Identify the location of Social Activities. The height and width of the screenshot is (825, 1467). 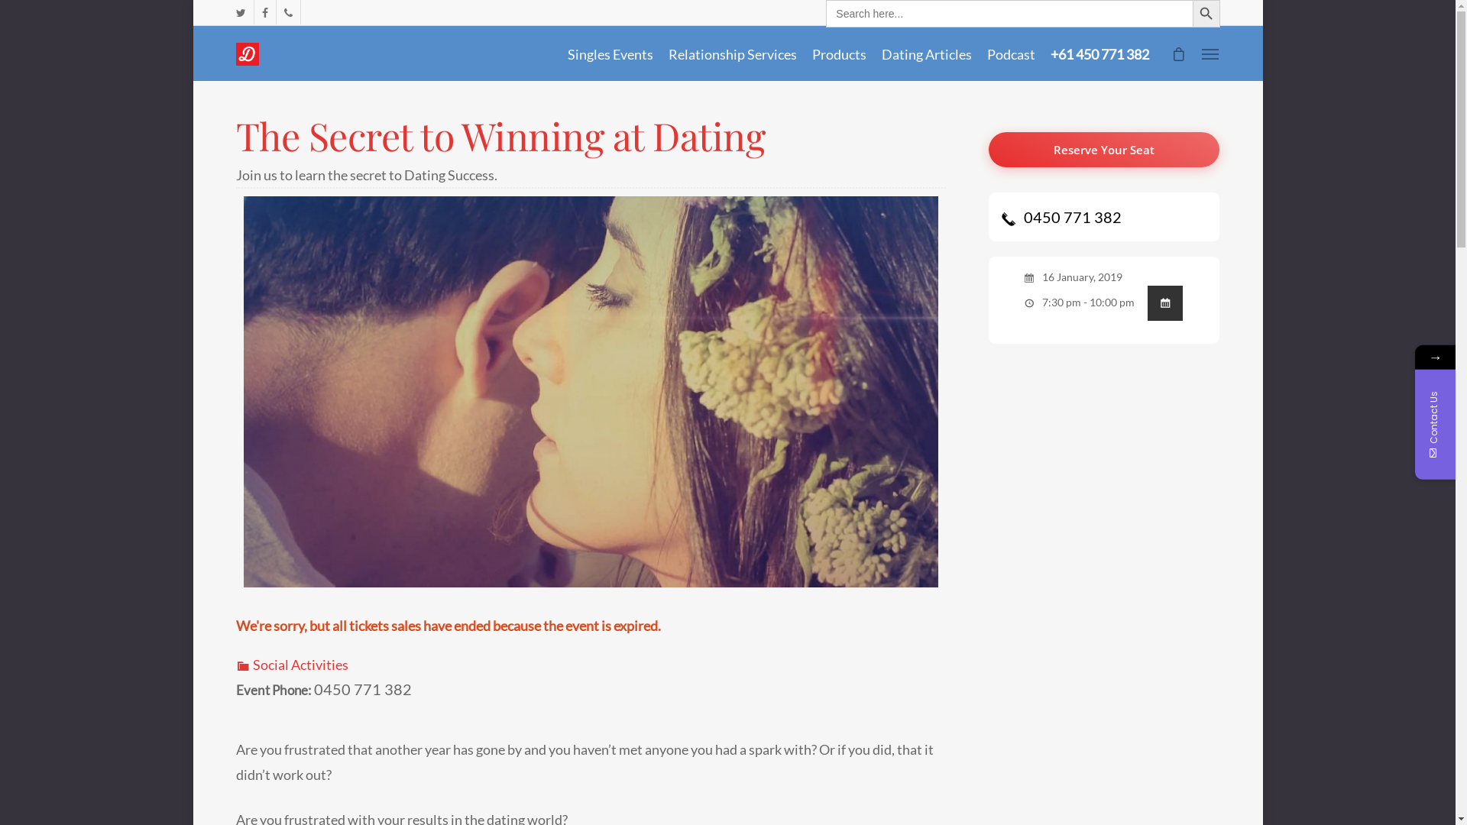
(292, 665).